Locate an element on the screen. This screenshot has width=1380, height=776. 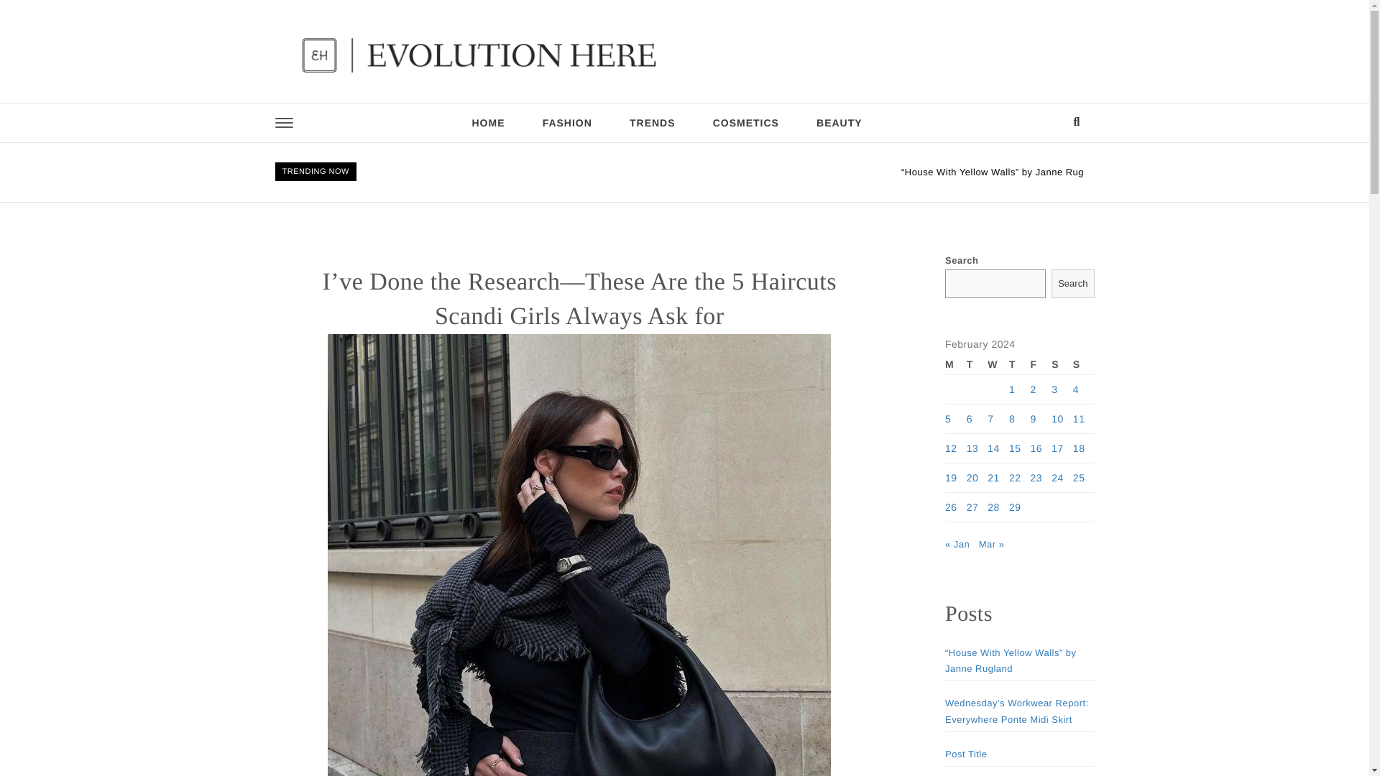
HOME is located at coordinates (487, 122).